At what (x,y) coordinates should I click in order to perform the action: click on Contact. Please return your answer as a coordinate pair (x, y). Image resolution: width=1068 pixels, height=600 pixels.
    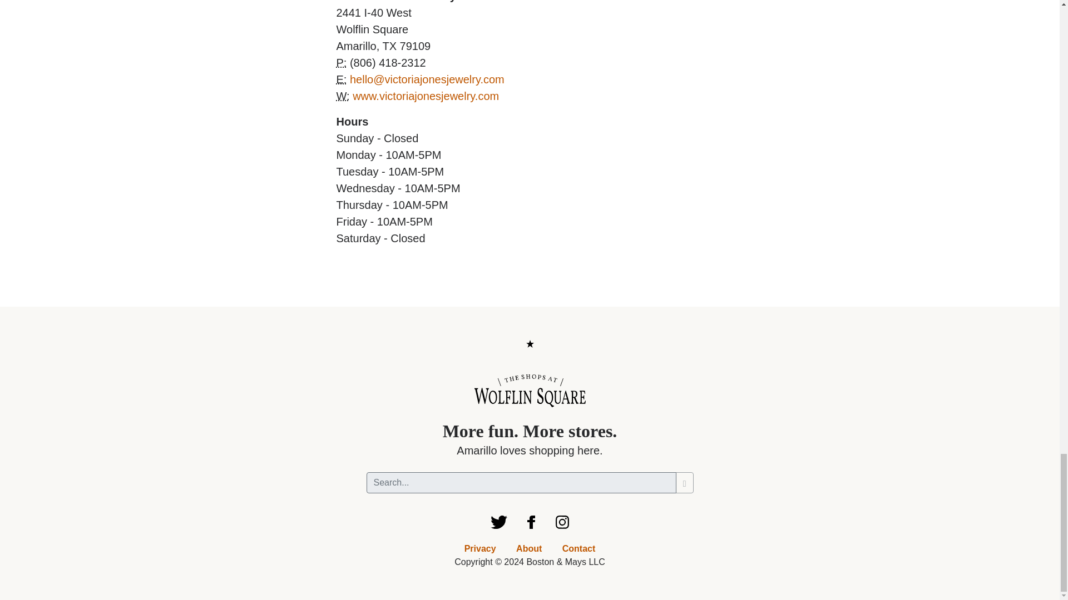
    Looking at the image, I should click on (579, 548).